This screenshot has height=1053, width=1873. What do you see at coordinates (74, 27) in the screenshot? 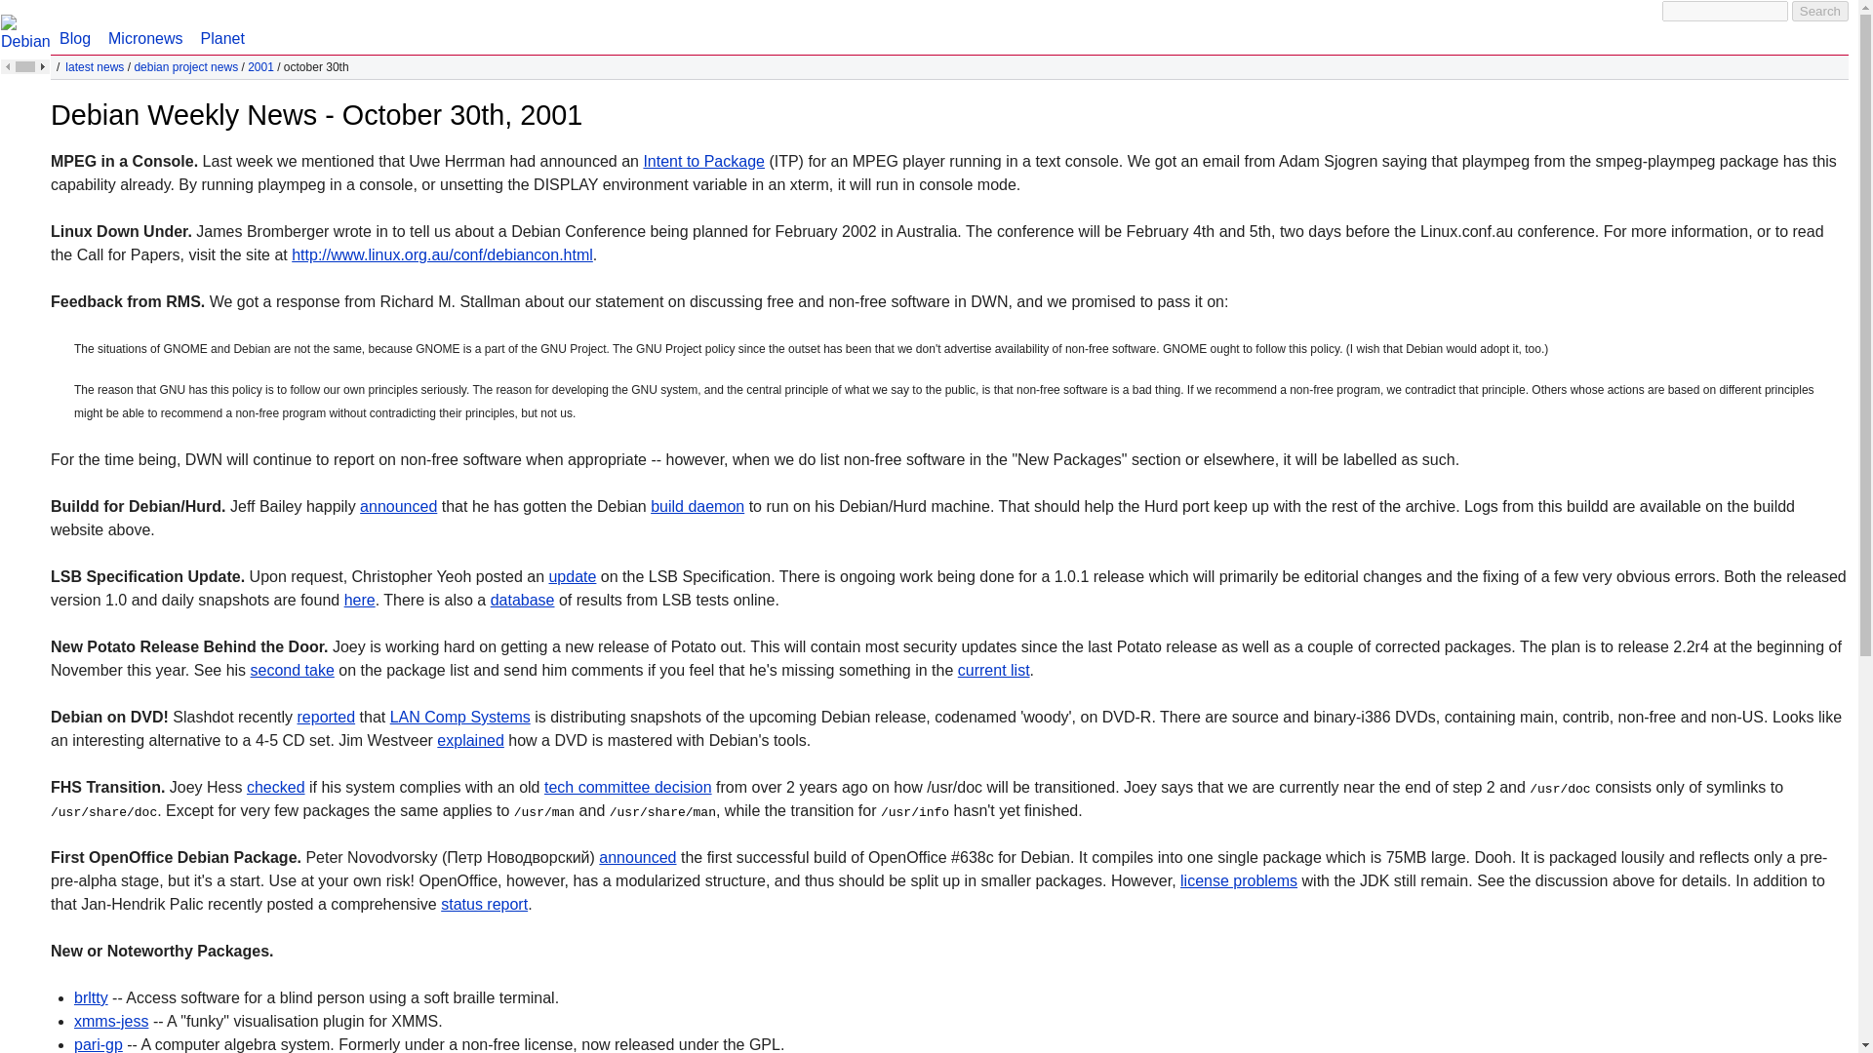
I see `Blog` at bounding box center [74, 27].